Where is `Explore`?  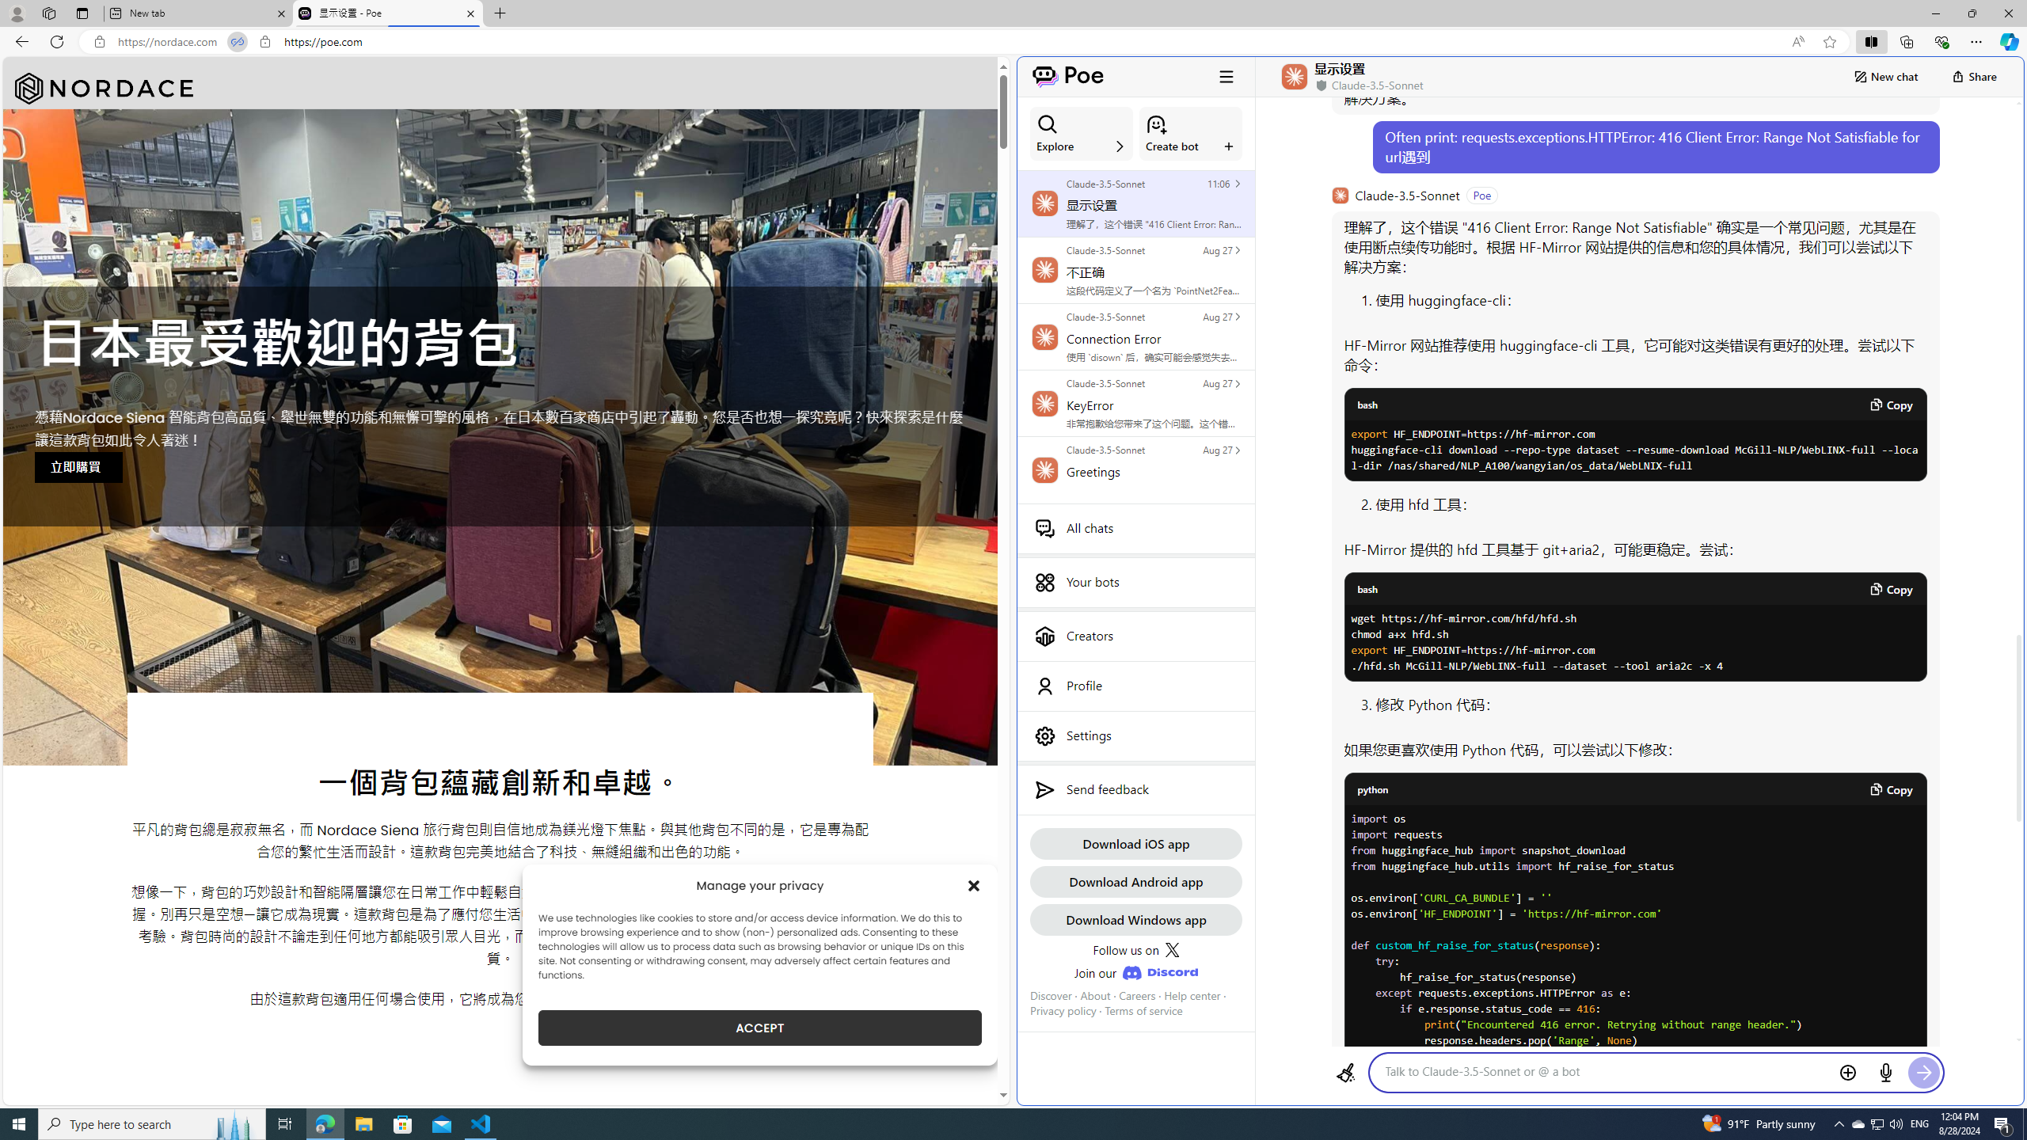 Explore is located at coordinates (1082, 134).